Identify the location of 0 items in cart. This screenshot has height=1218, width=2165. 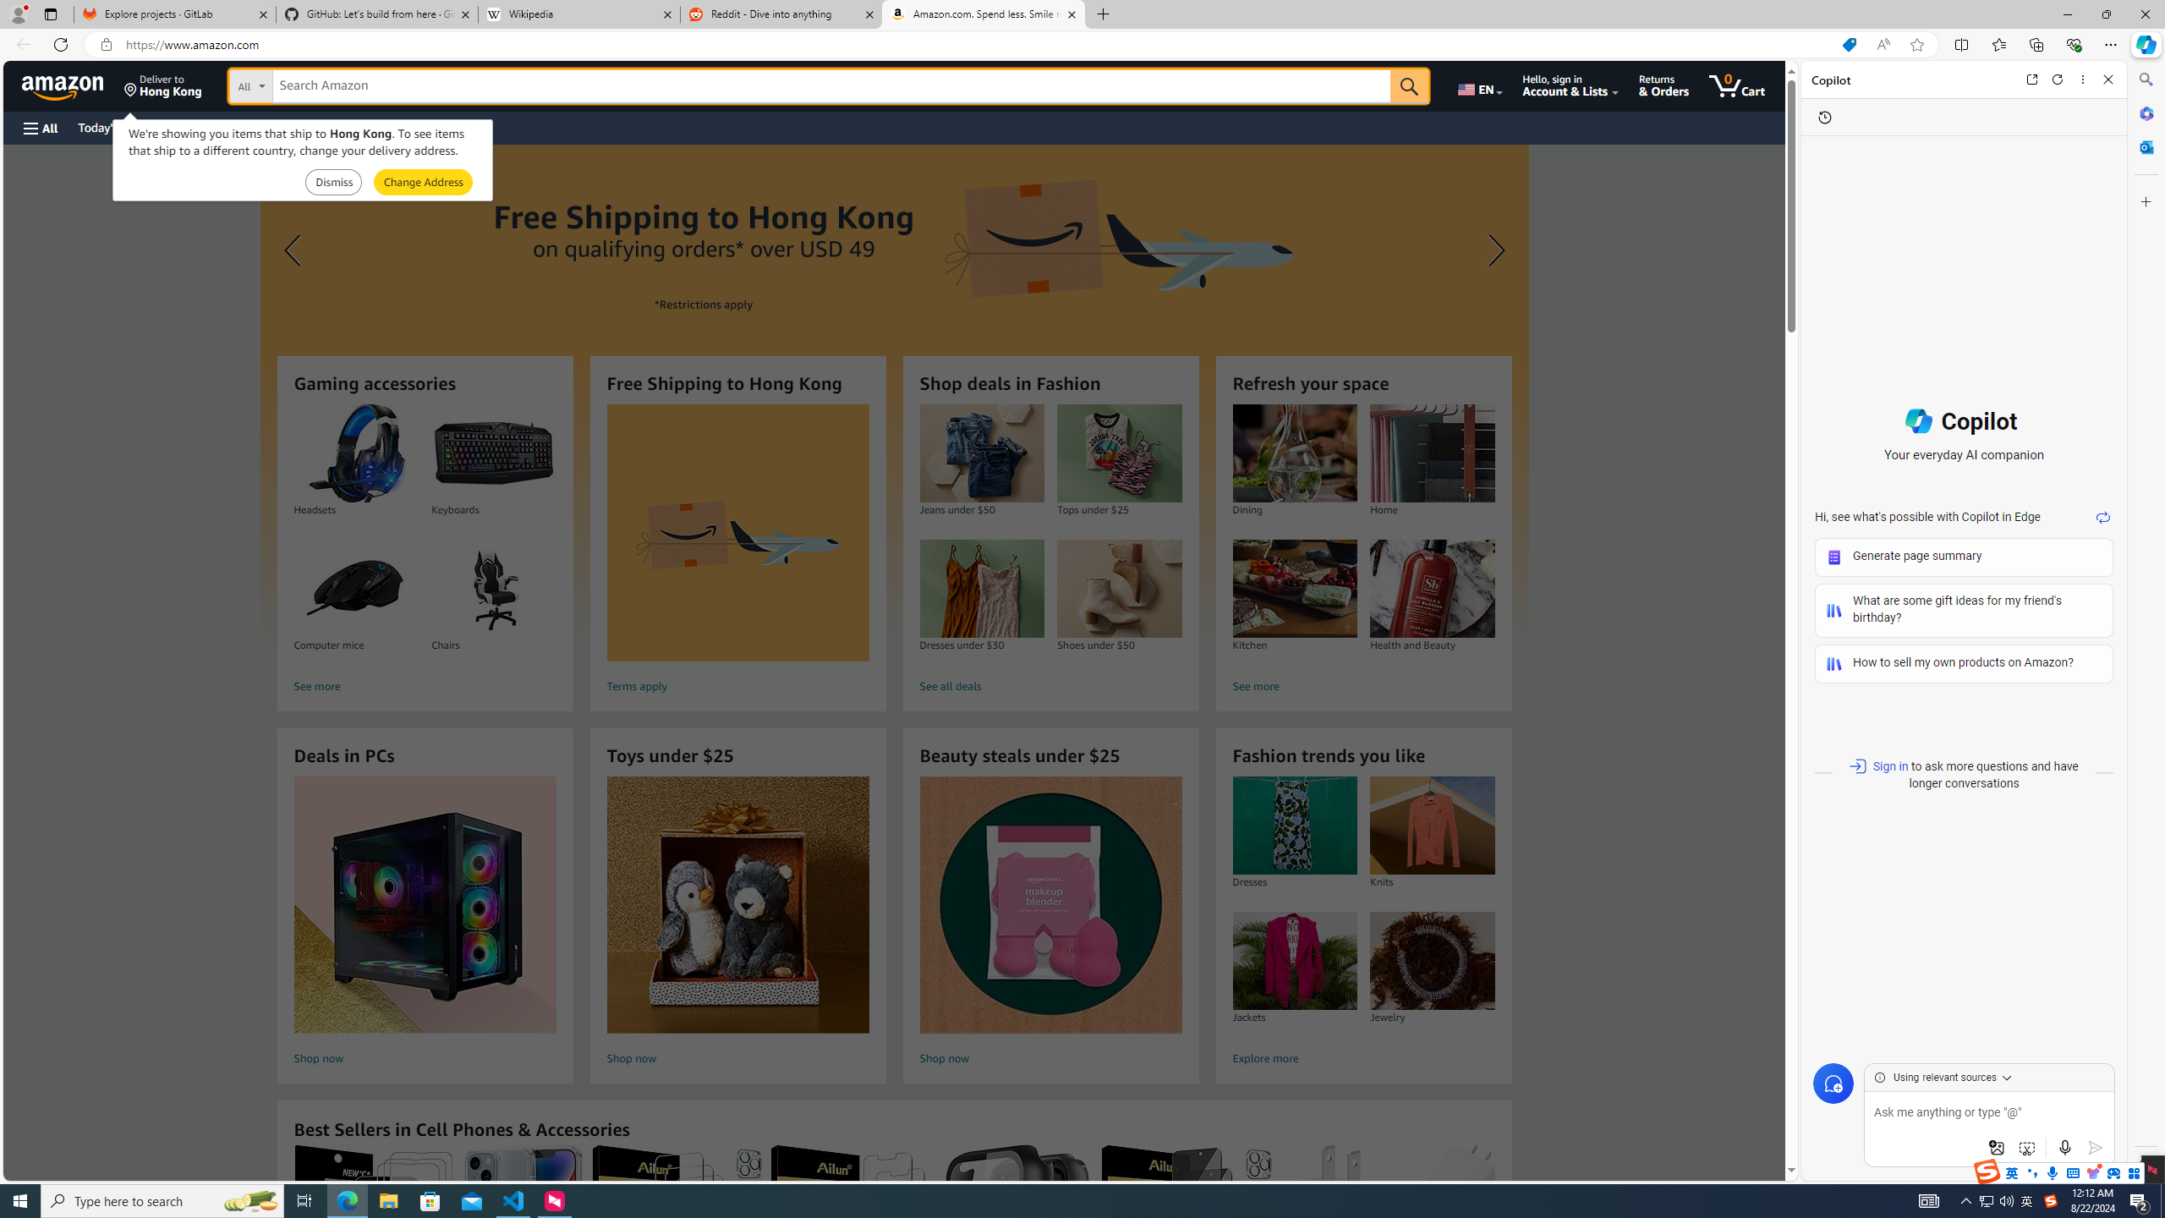
(1737, 85).